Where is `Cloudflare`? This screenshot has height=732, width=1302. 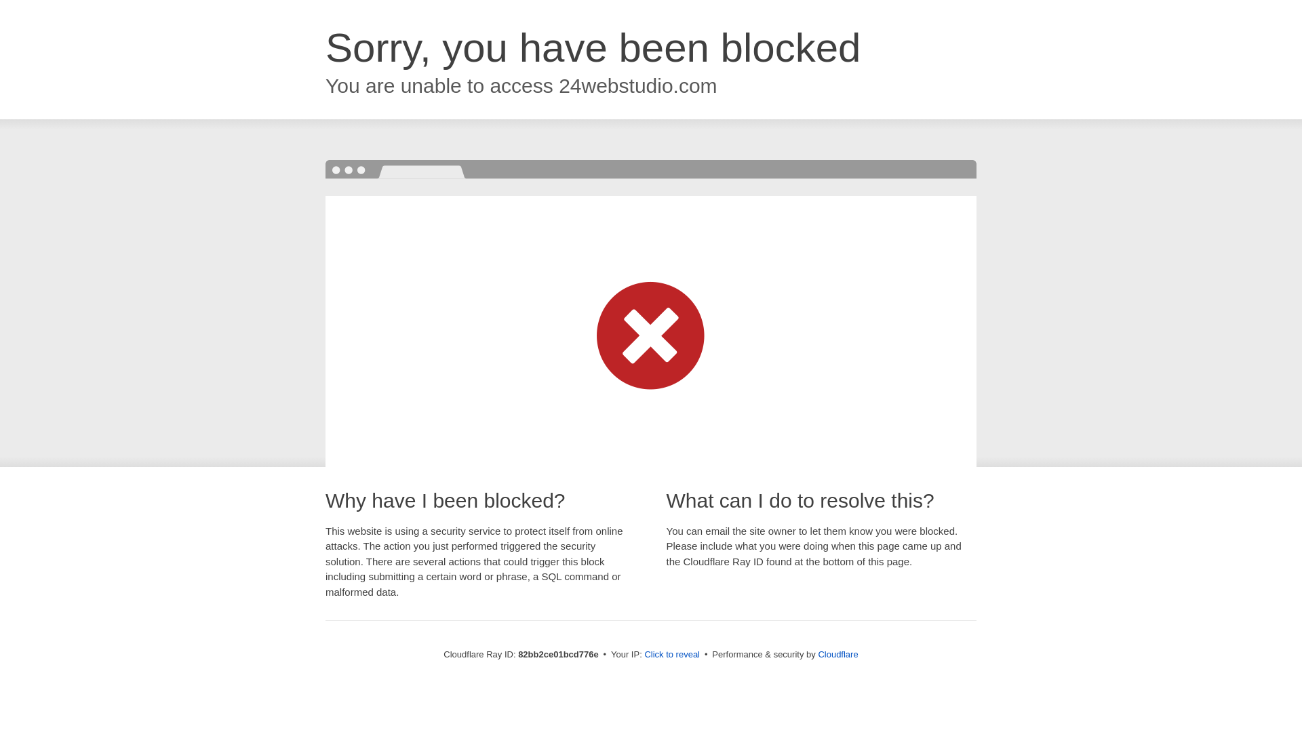 Cloudflare is located at coordinates (838, 655).